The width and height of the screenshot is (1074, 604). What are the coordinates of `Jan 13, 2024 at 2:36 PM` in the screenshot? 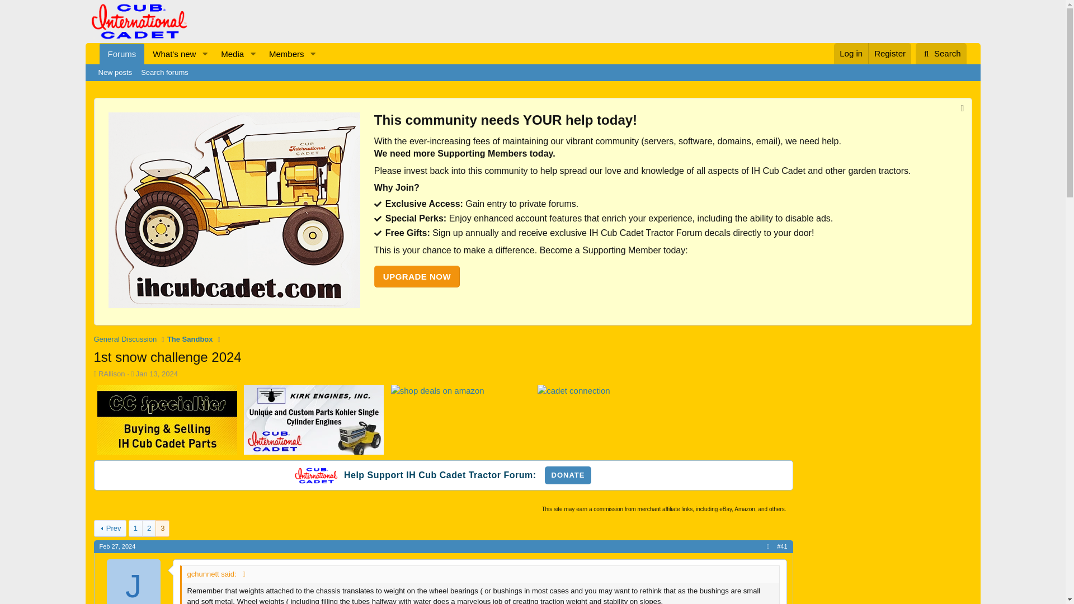 It's located at (210, 54).